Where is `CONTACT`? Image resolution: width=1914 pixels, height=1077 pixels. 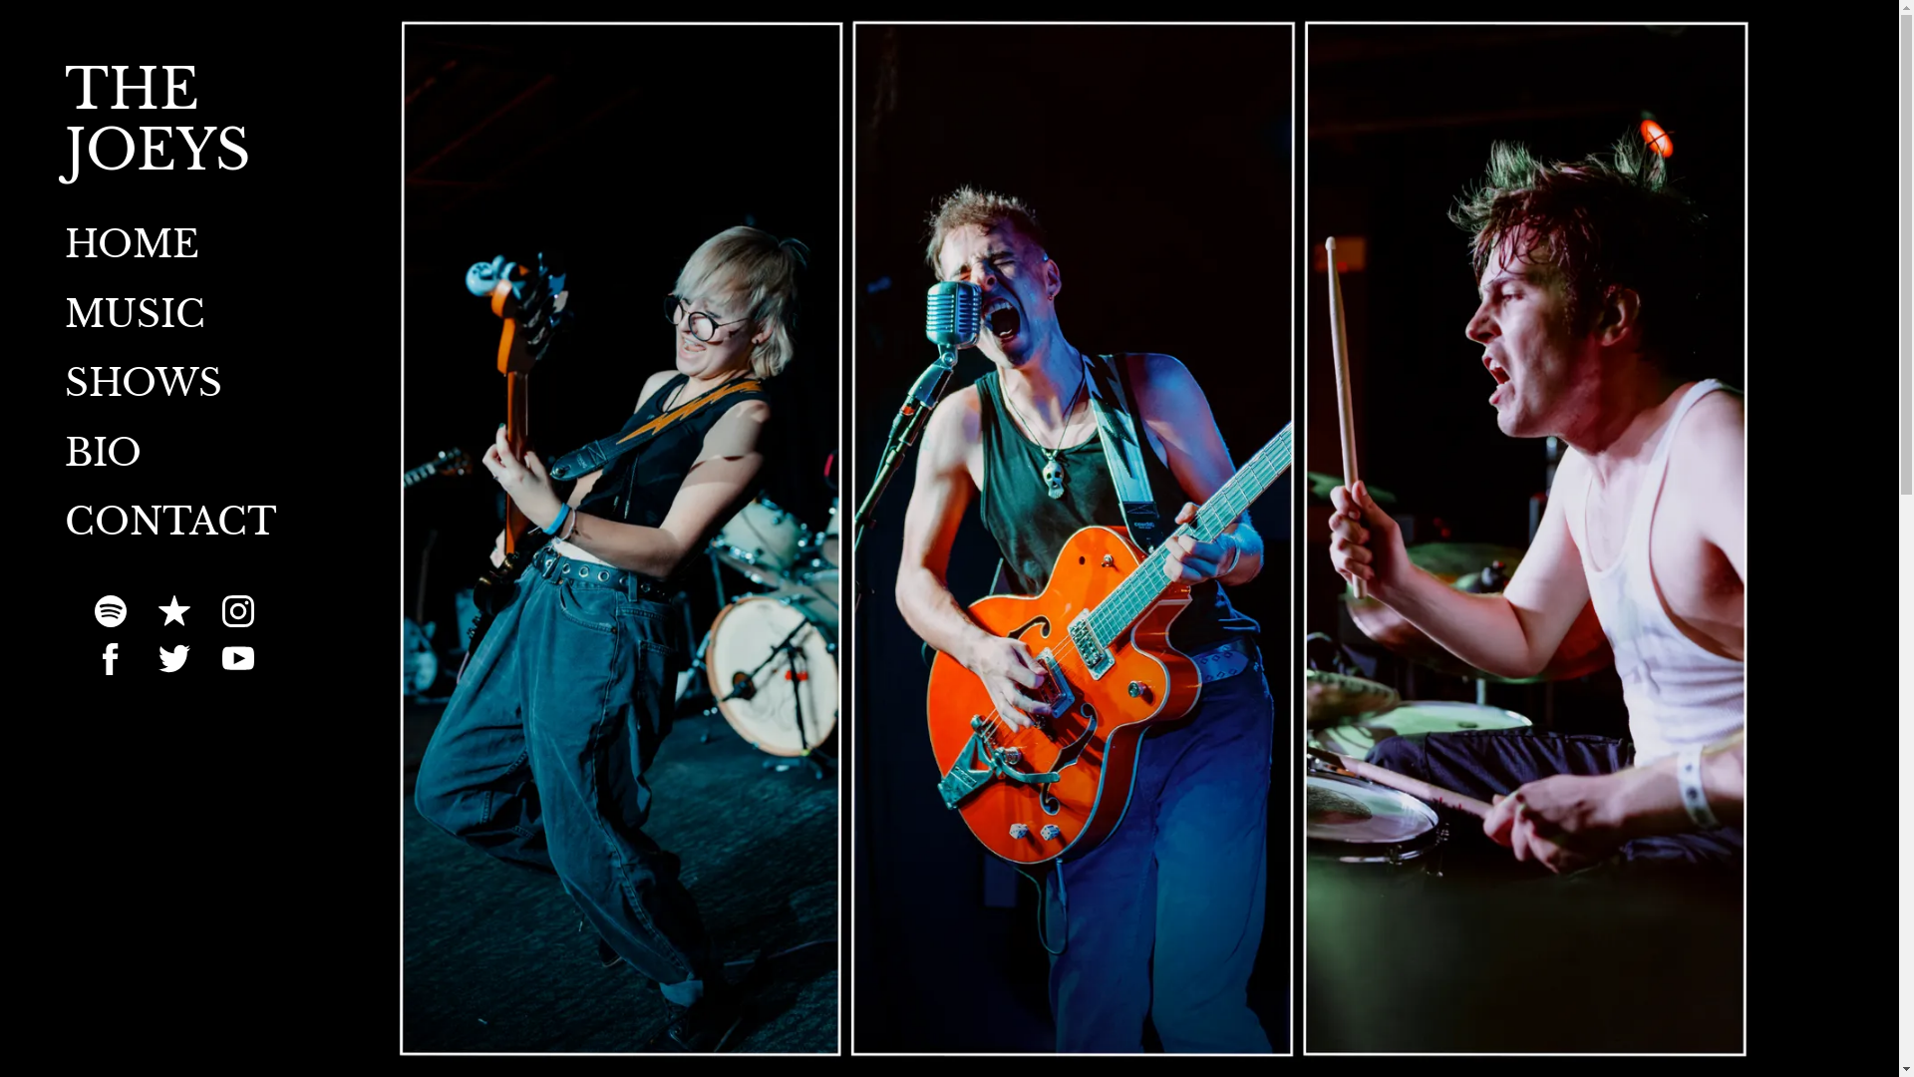 CONTACT is located at coordinates (171, 522).